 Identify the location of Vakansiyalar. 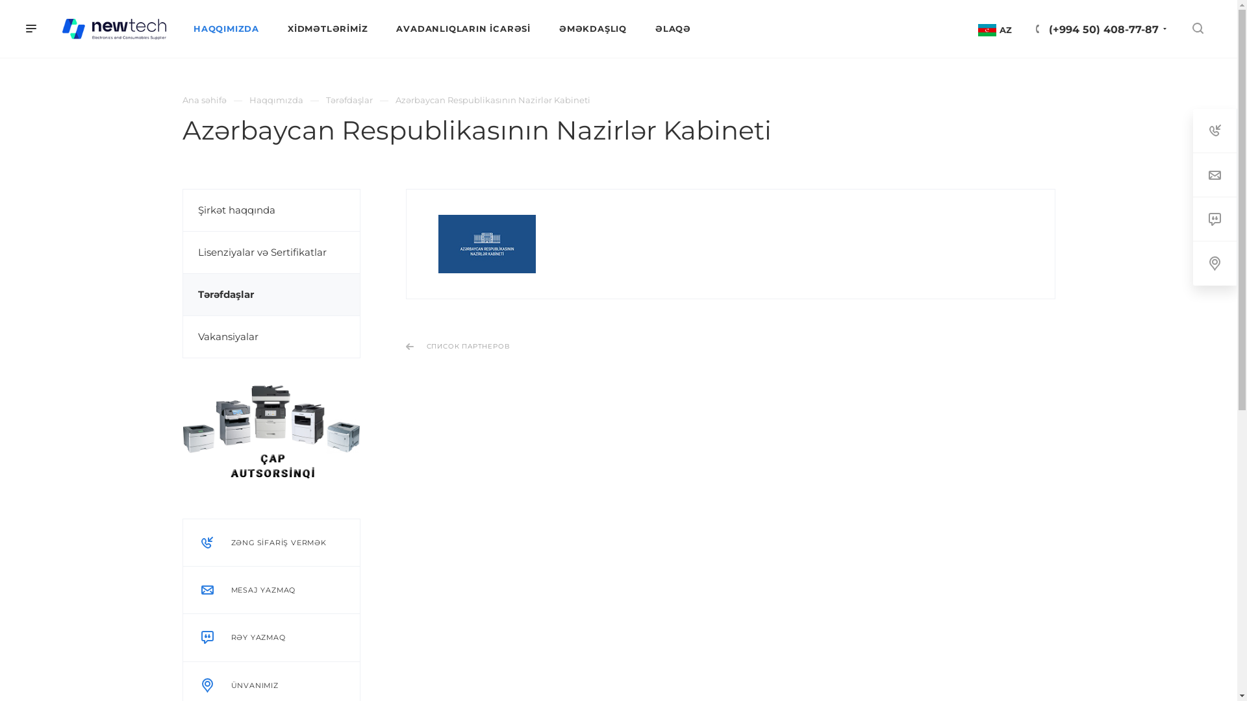
(271, 337).